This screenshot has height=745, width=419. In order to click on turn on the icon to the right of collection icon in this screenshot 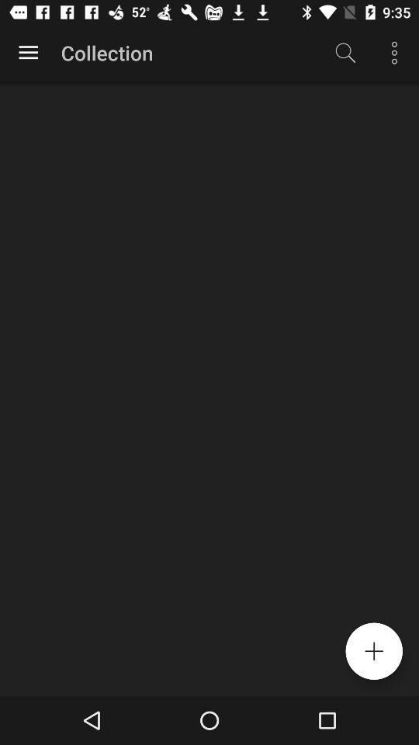, I will do `click(345, 53)`.